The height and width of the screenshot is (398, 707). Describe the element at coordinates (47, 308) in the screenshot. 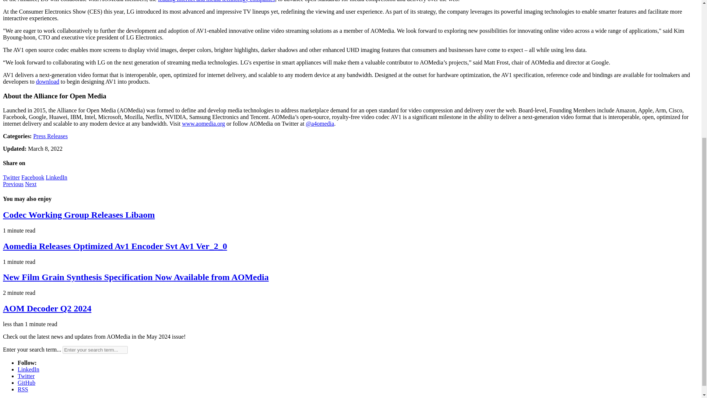

I see `AOM Decoder Q2 2024` at that location.